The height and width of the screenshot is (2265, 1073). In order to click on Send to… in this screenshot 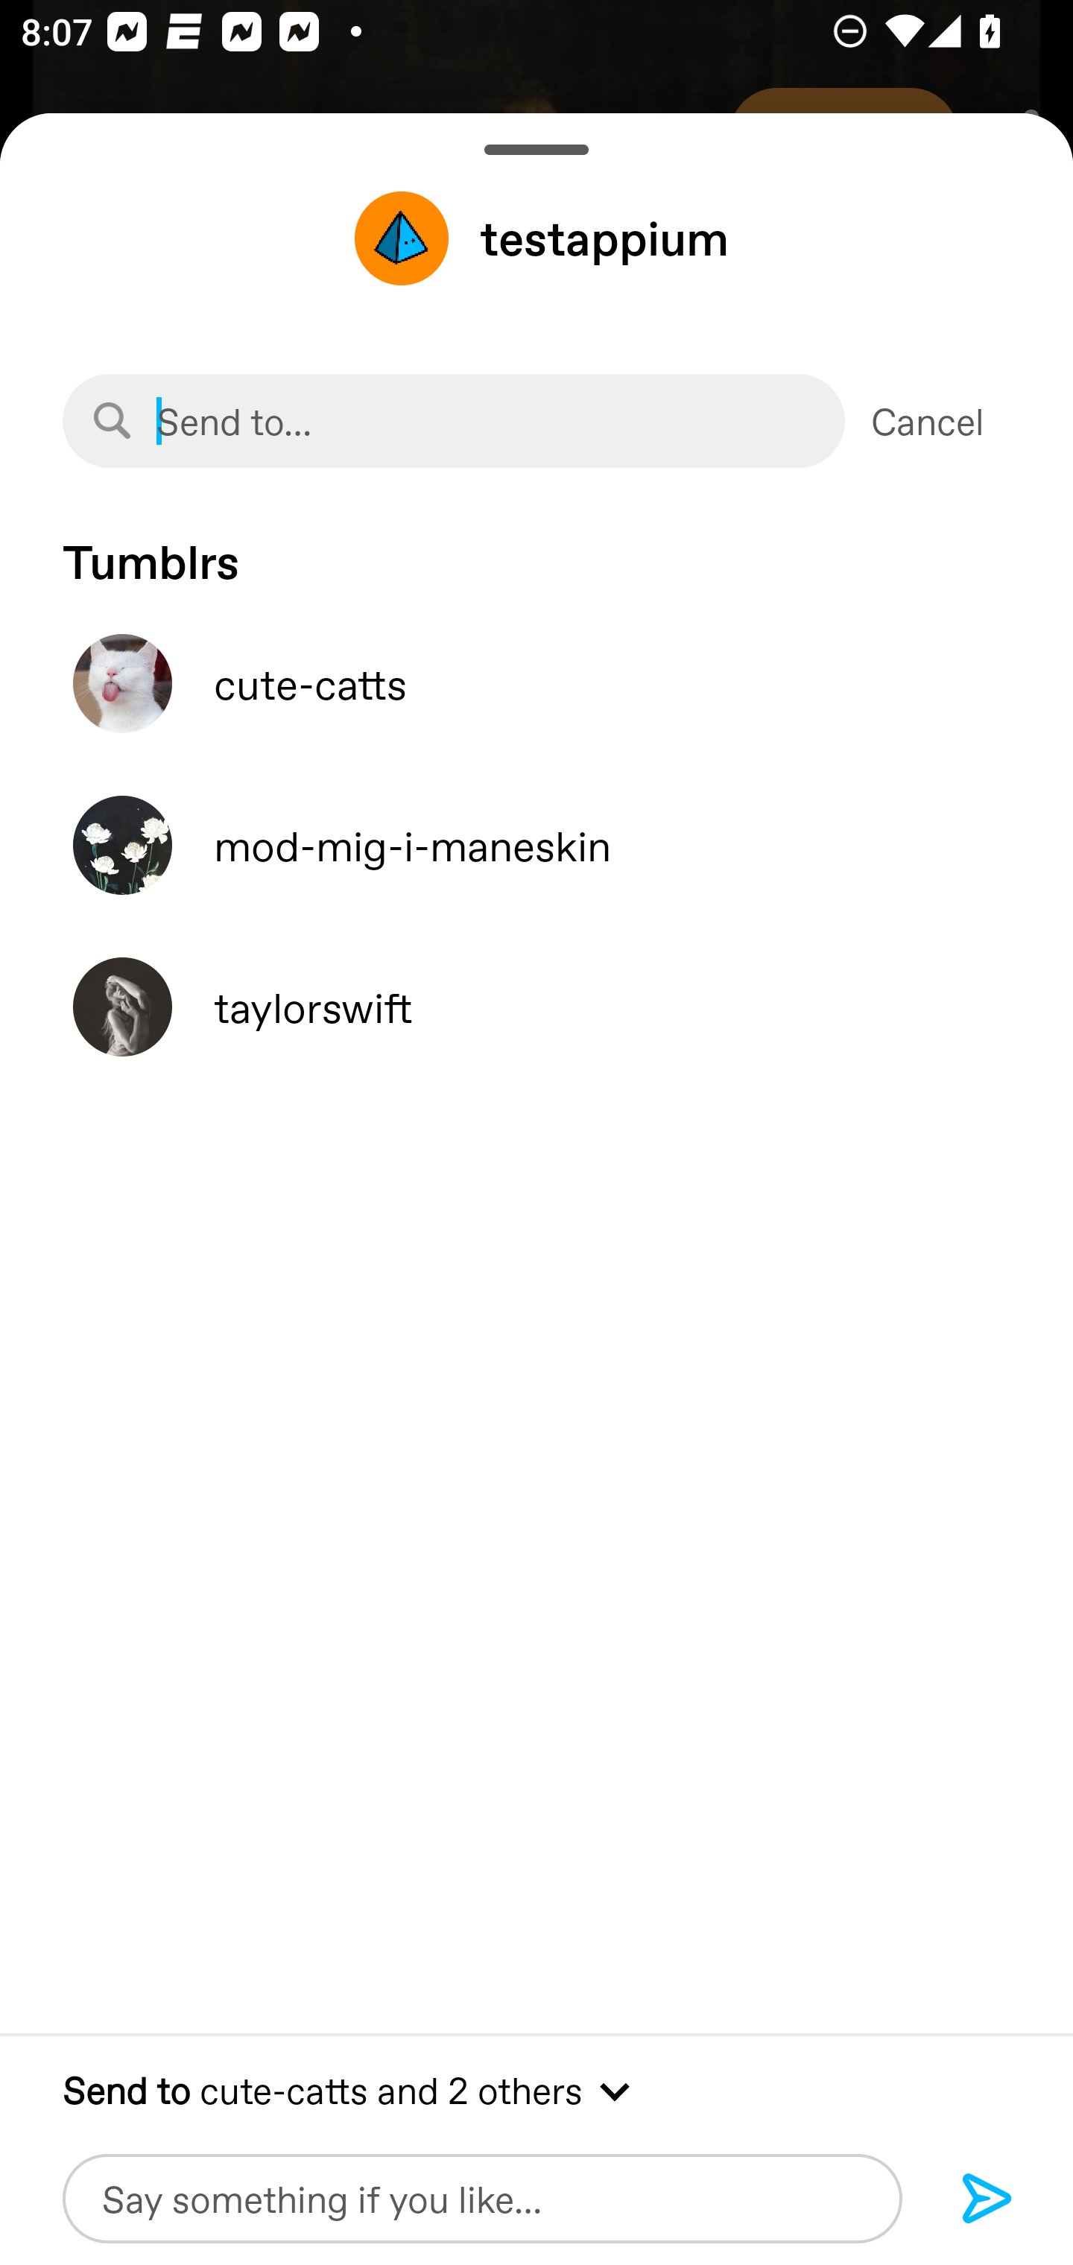, I will do `click(453, 421)`.